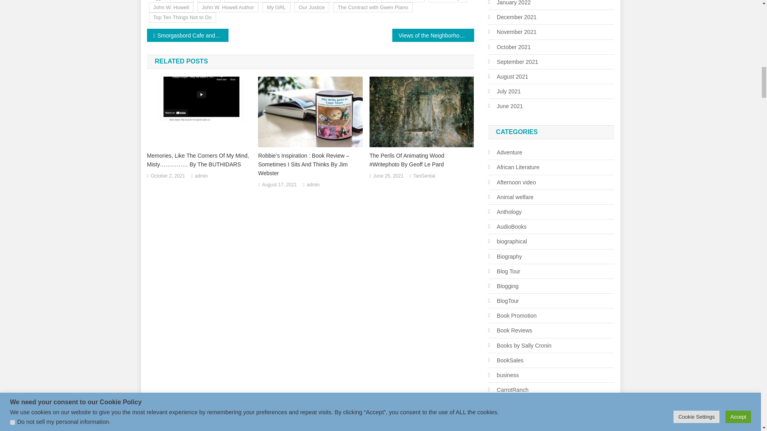 Image resolution: width=767 pixels, height=431 pixels. I want to click on Our Justice, so click(312, 7).